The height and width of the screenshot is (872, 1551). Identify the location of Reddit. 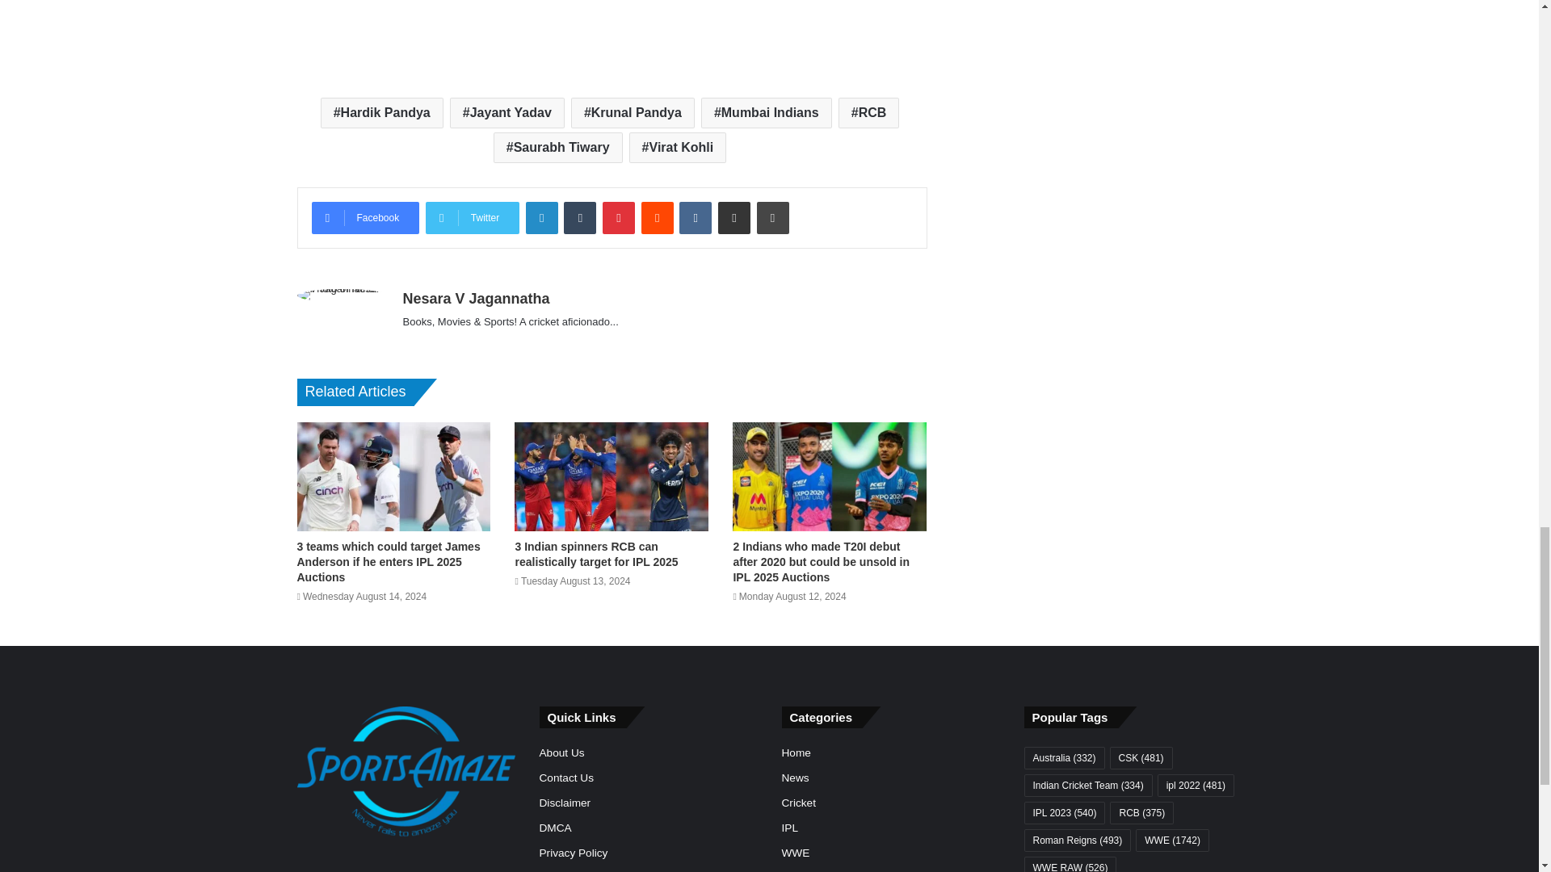
(658, 218).